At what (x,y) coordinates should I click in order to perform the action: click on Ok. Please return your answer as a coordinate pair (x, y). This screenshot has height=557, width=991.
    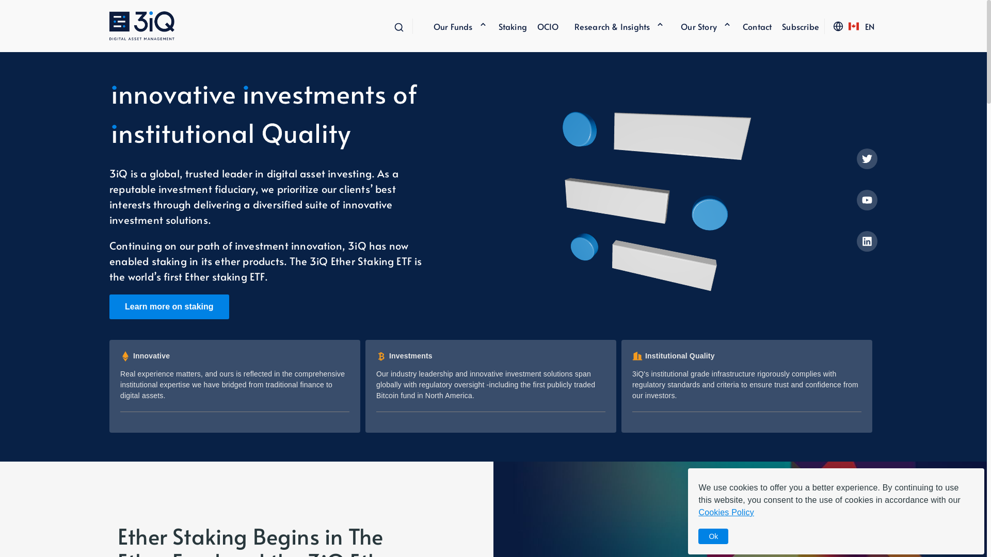
    Looking at the image, I should click on (713, 536).